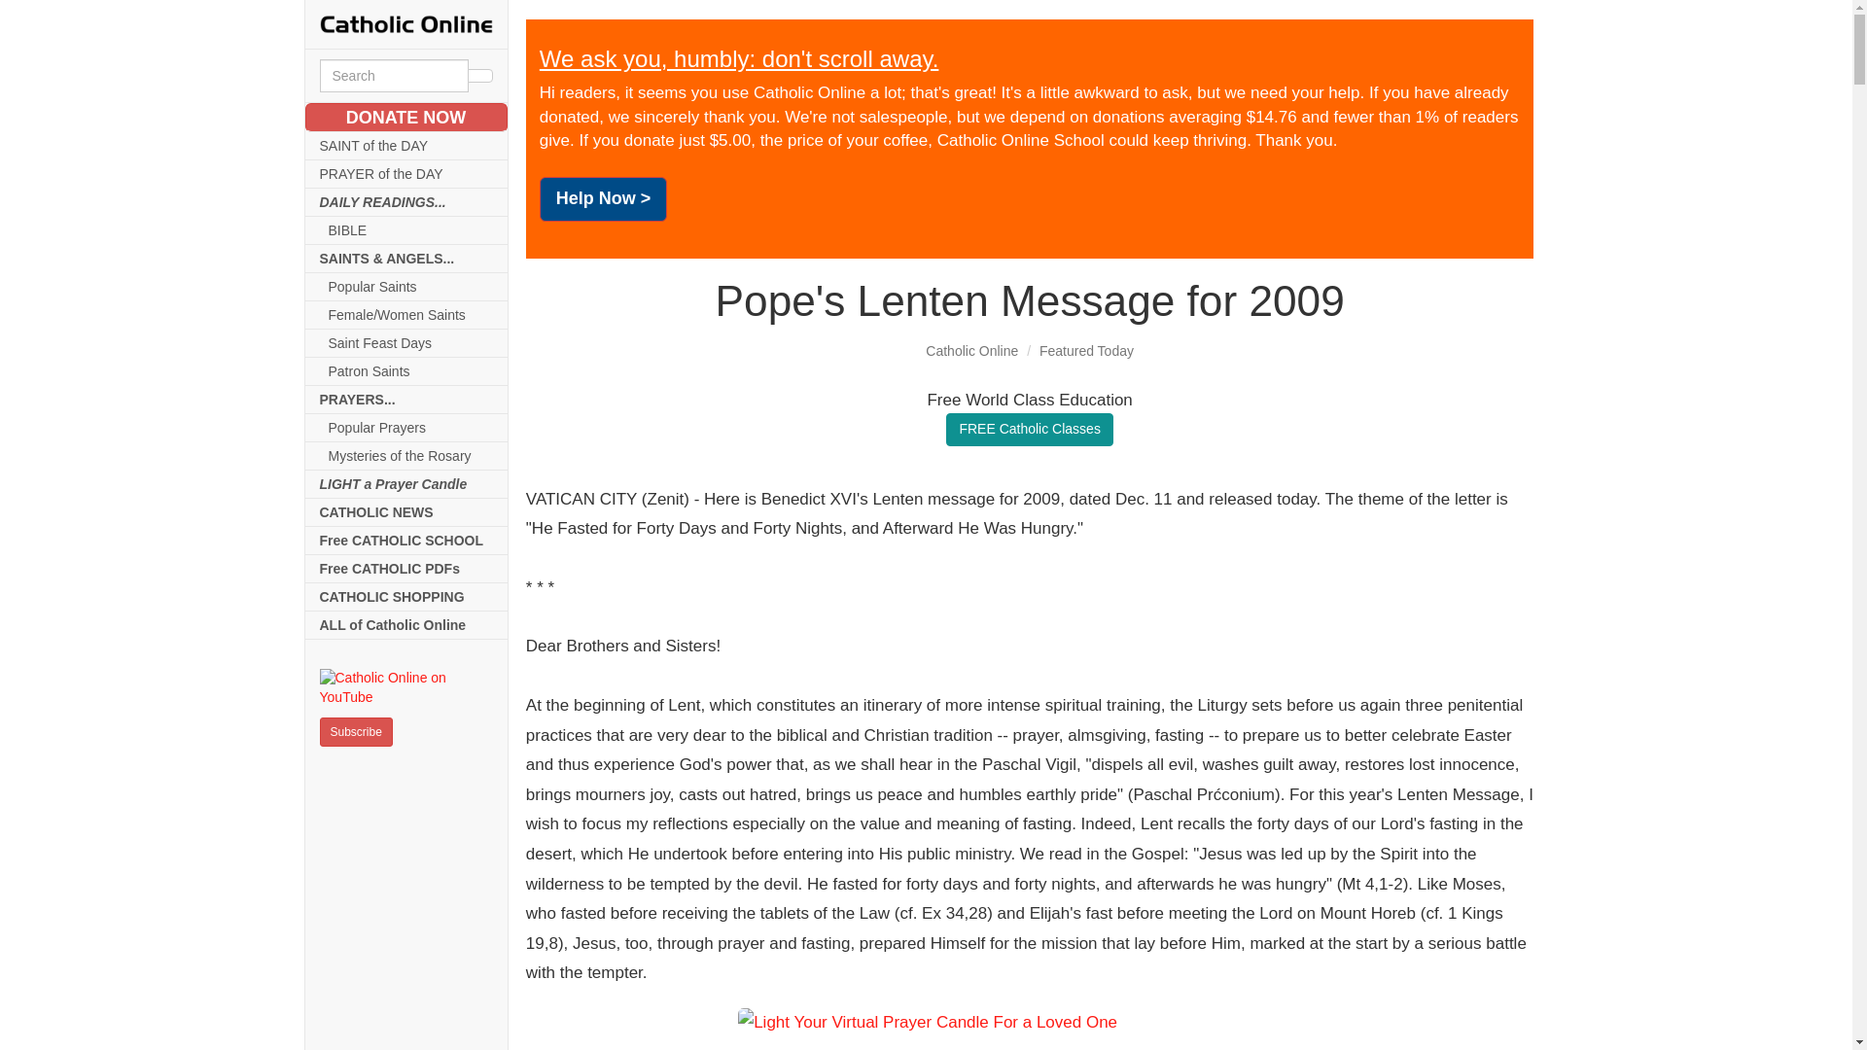 The image size is (1867, 1050). Describe the element at coordinates (406, 146) in the screenshot. I see `SAINT of the DAY` at that location.